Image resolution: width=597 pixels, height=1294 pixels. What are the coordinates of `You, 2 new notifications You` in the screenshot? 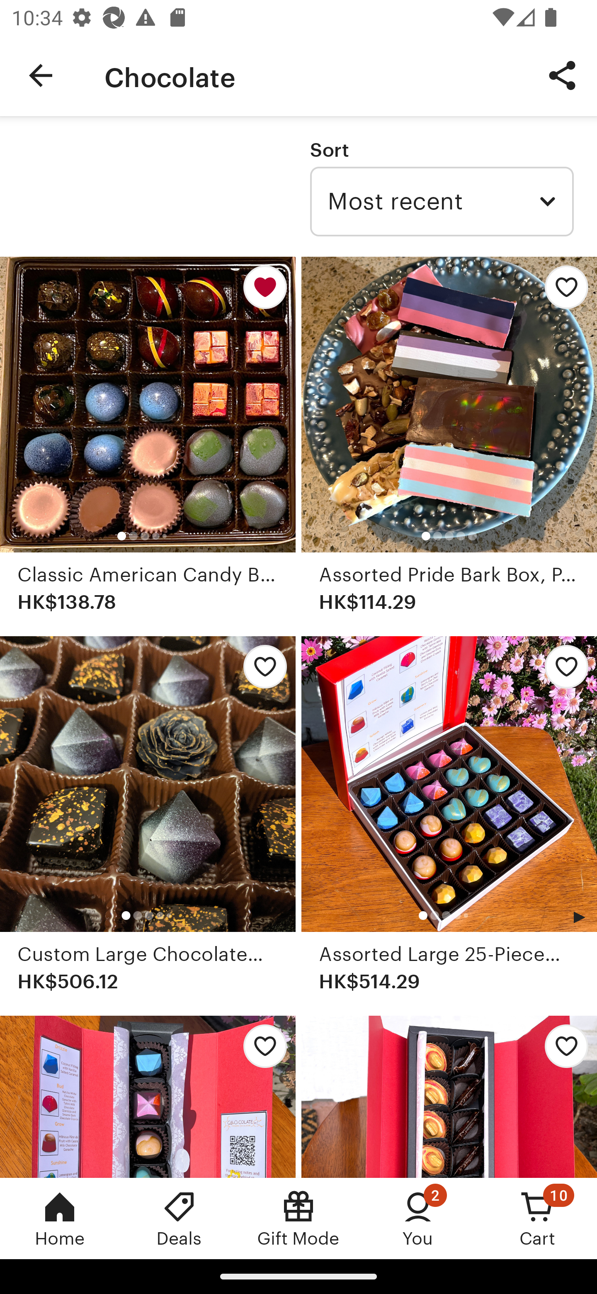 It's located at (418, 1218).